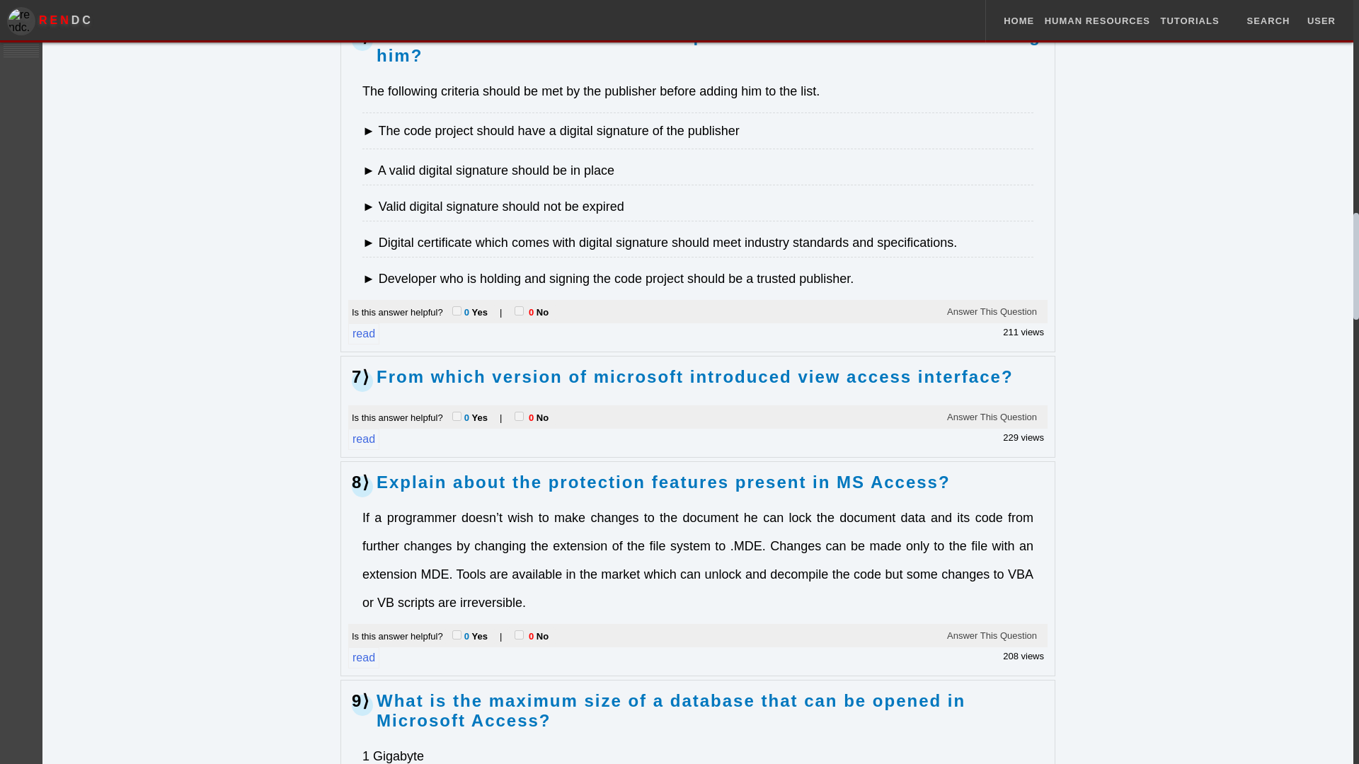  I want to click on on, so click(519, 310).